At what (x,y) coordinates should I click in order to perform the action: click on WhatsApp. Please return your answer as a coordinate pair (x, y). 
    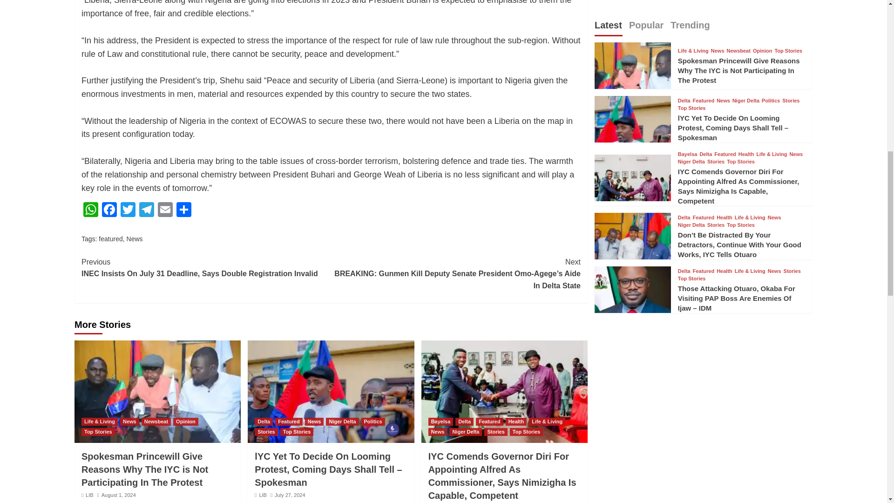
    Looking at the image, I should click on (90, 211).